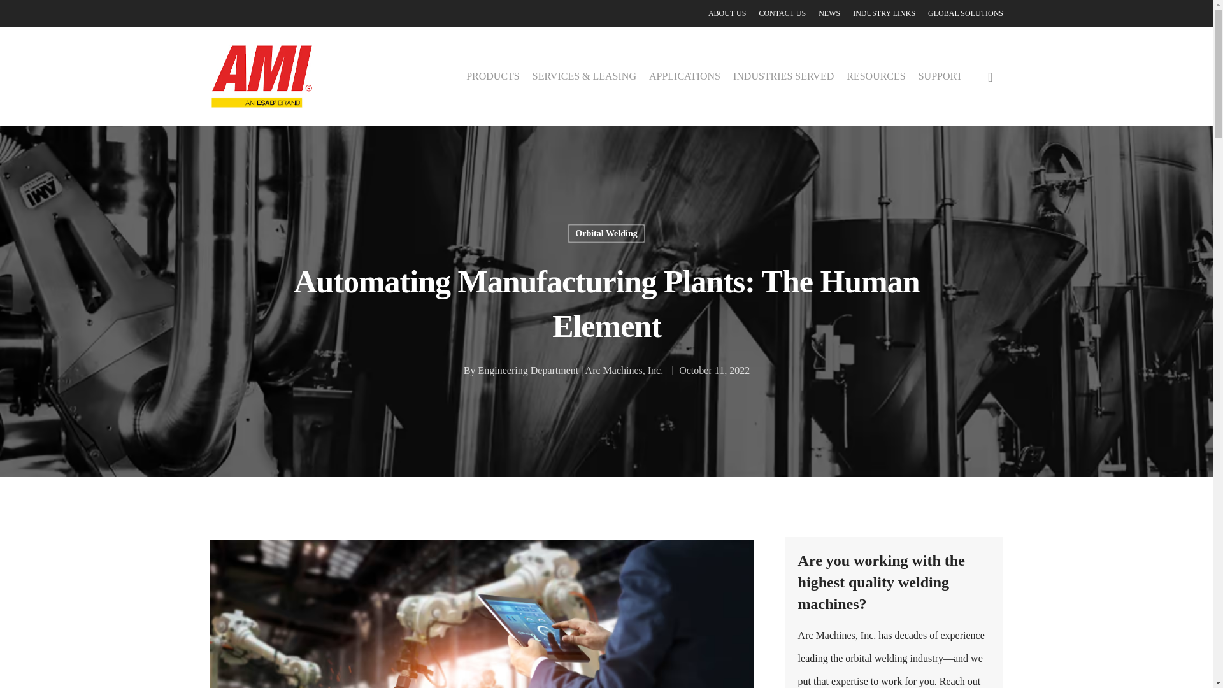  I want to click on ABOUT US, so click(727, 13).